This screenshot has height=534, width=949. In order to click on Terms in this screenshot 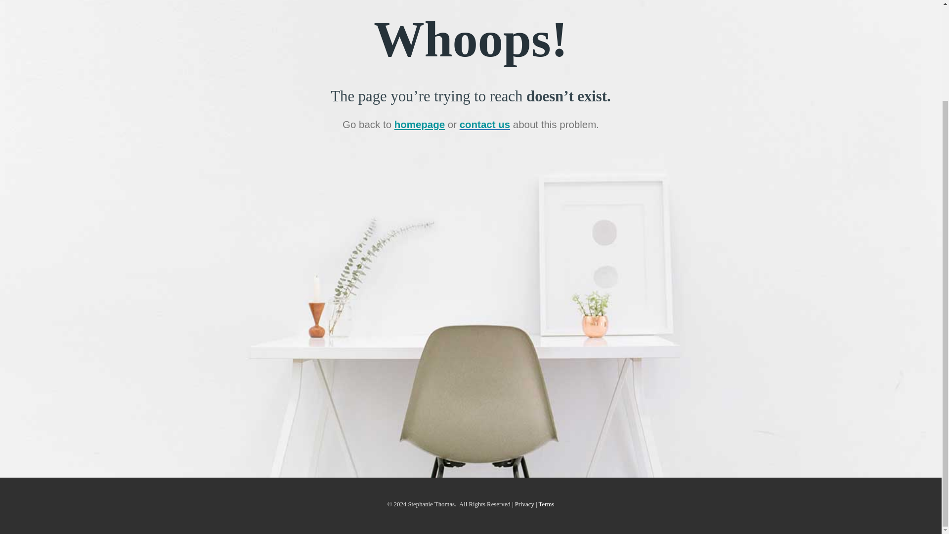, I will do `click(547, 504)`.